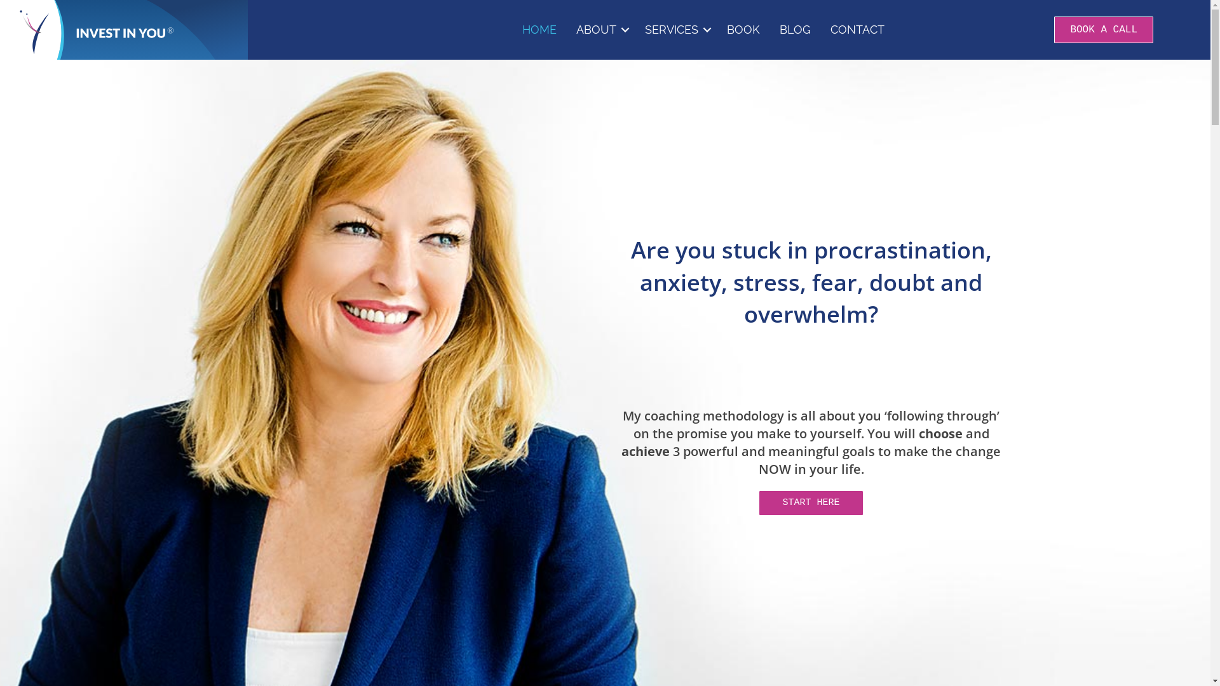  What do you see at coordinates (1104, 30) in the screenshot?
I see `BOOK A CALL` at bounding box center [1104, 30].